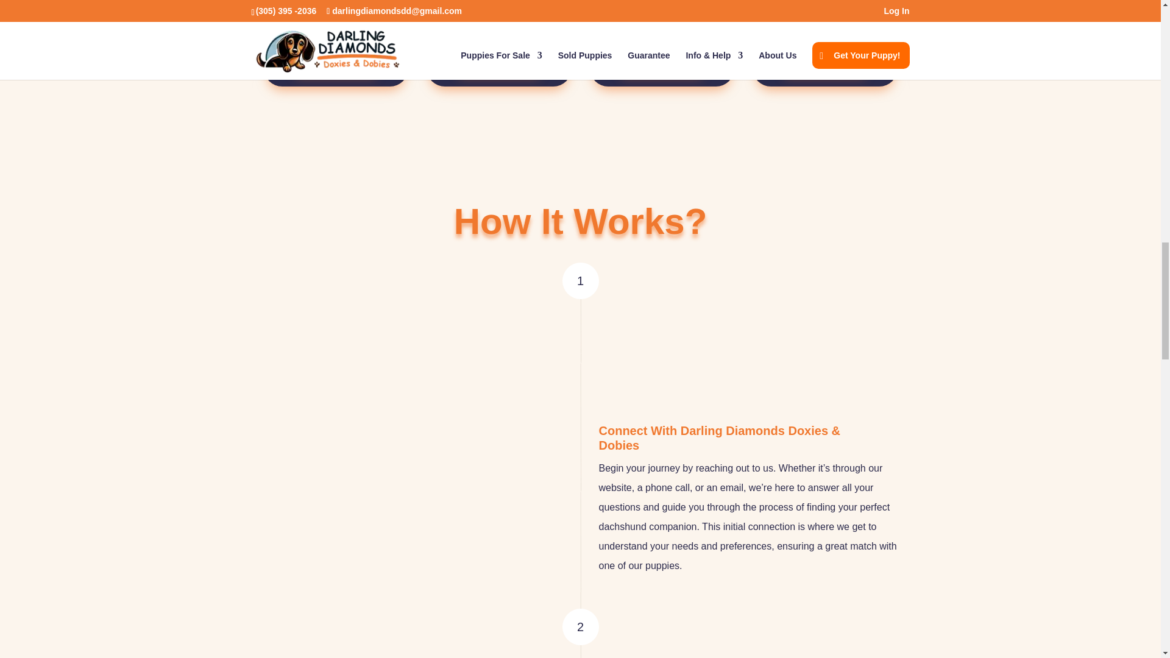 The height and width of the screenshot is (658, 1170). What do you see at coordinates (335, 23) in the screenshot?
I see `DELILAH` at bounding box center [335, 23].